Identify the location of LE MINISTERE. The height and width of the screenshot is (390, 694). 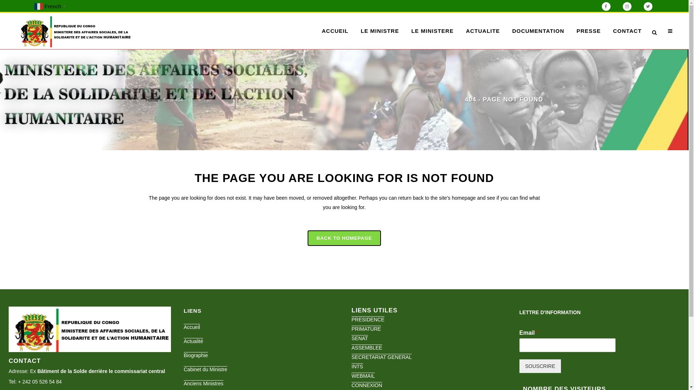
(432, 31).